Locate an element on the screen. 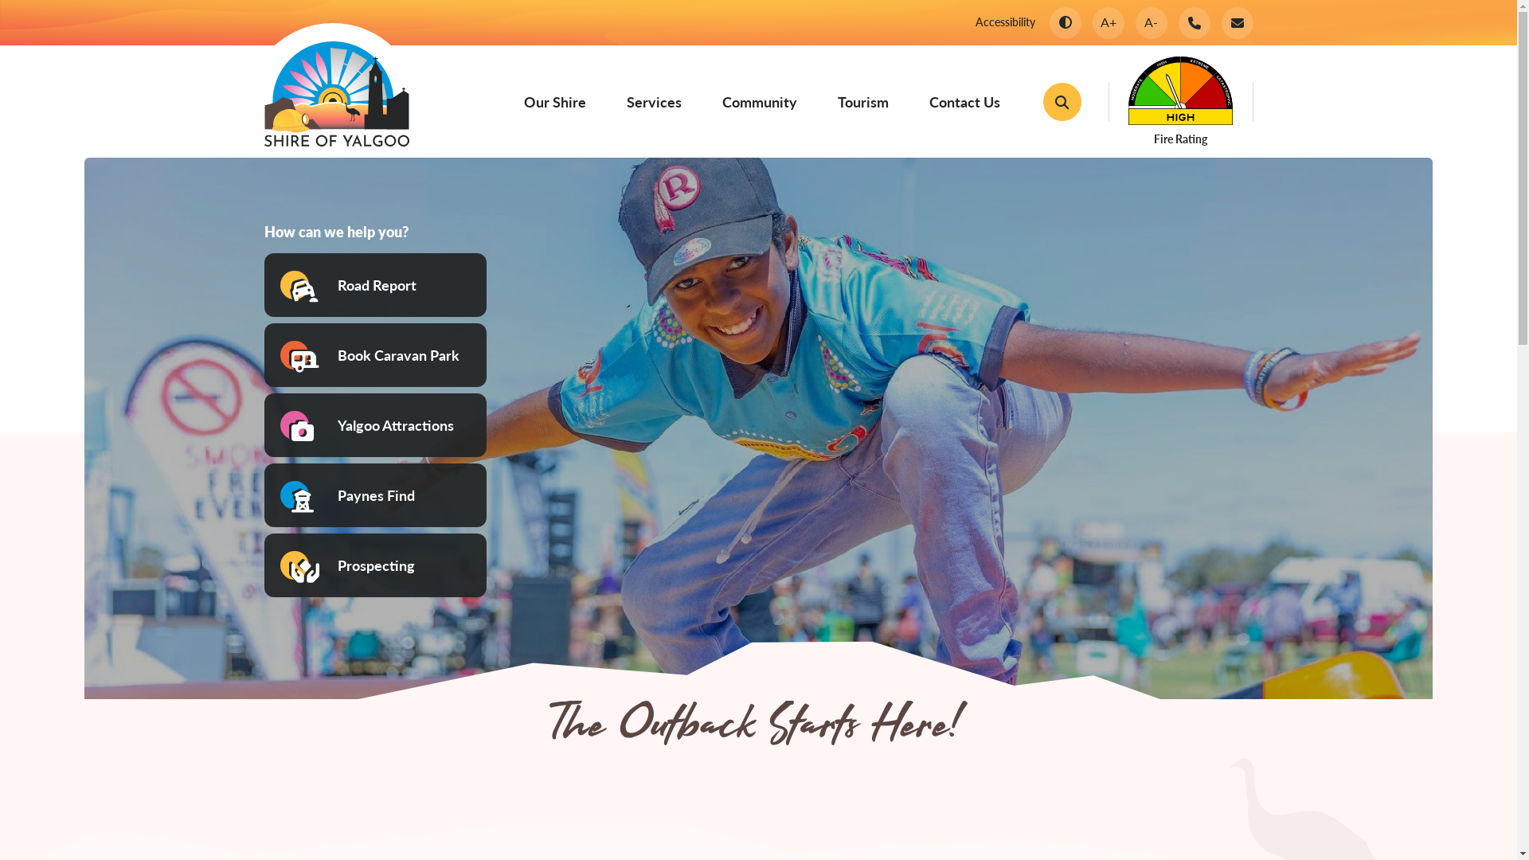 This screenshot has height=860, width=1529. Yalgoo Attractions is located at coordinates (376, 425).